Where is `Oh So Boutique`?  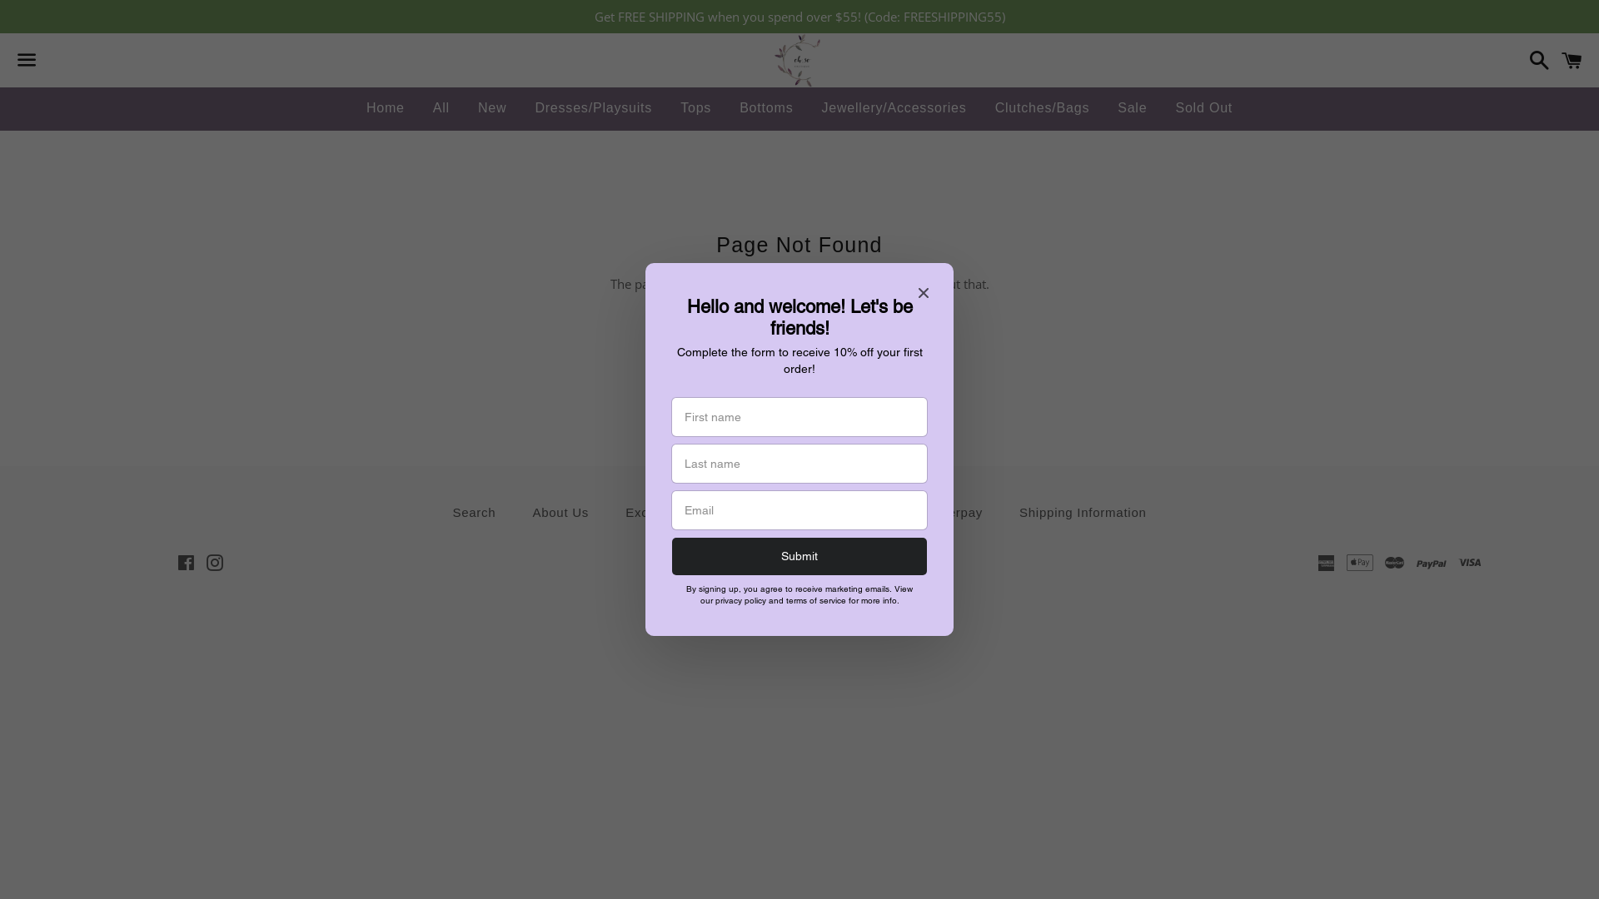
Oh So Boutique is located at coordinates (763, 564).